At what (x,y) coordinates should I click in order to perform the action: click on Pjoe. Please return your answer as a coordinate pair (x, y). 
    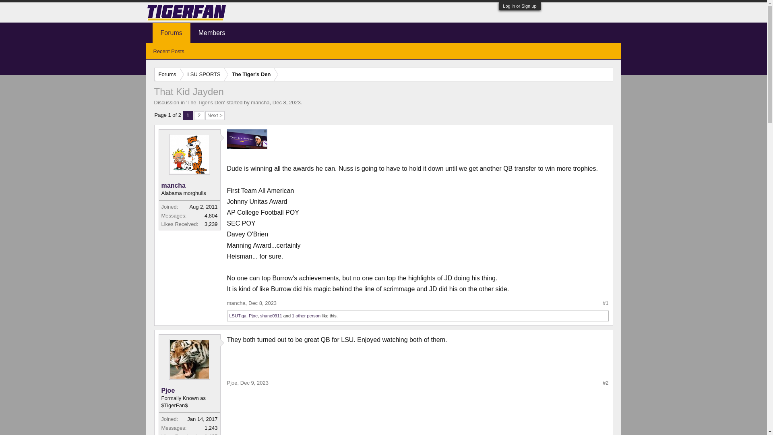
    Looking at the image, I should click on (189, 391).